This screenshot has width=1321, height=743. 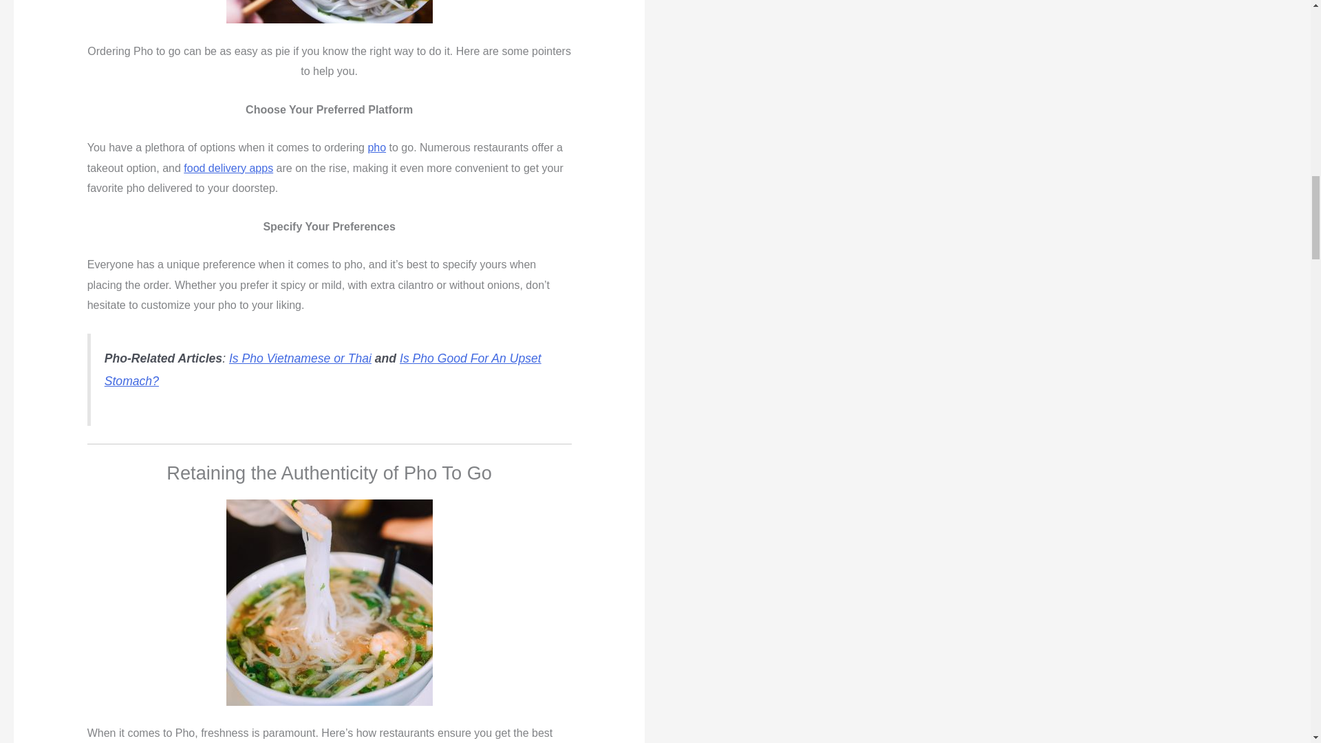 I want to click on Is Pho Good For An Upset Stomach?, so click(x=323, y=369).